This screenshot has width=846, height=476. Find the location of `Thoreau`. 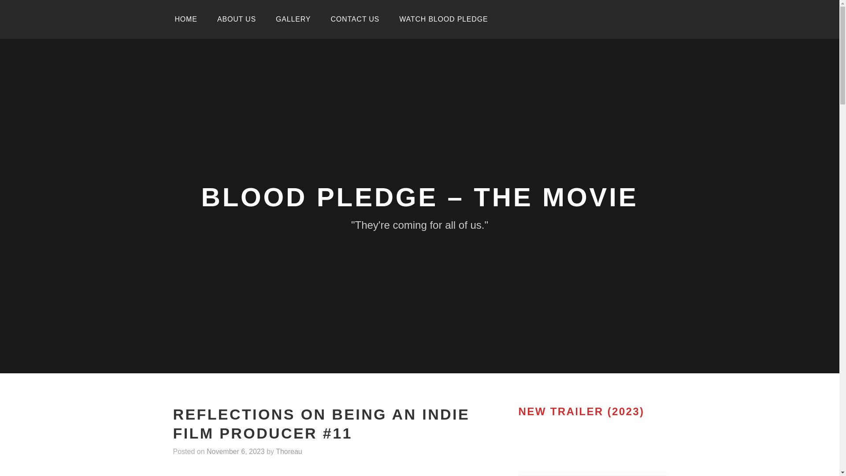

Thoreau is located at coordinates (289, 452).